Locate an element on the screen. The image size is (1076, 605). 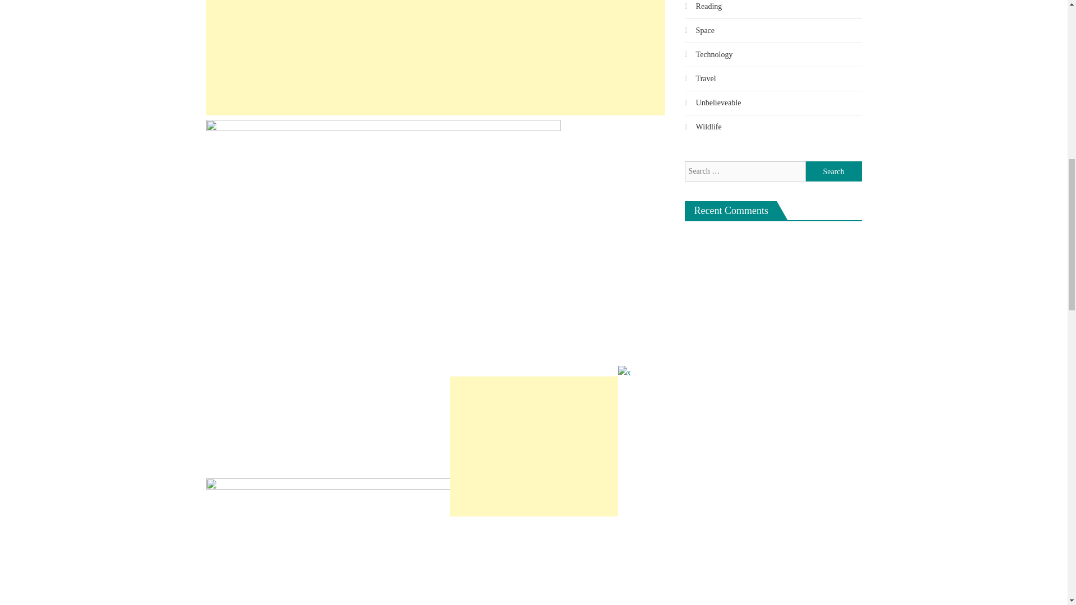
Reading is located at coordinates (703, 8).